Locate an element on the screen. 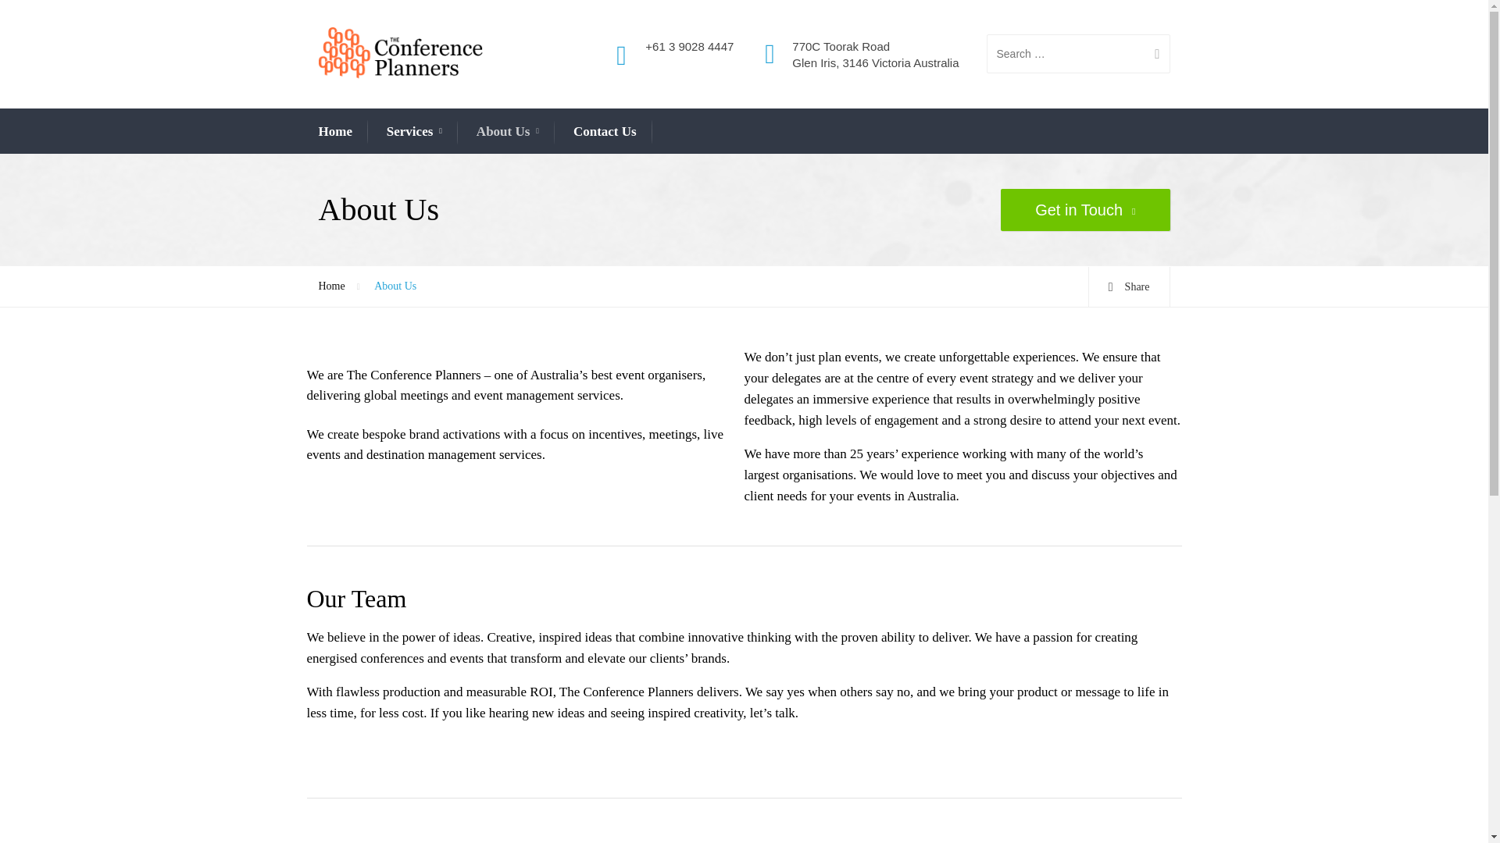  About Us is located at coordinates (508, 132).